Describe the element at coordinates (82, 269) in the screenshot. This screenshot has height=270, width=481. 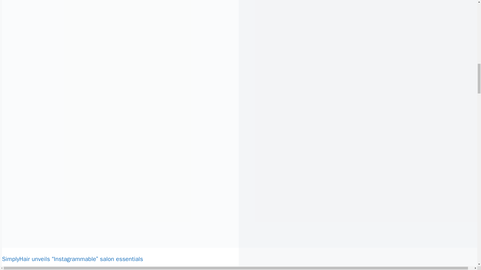
I see `View all posts by Hairdressing.co.uk` at that location.